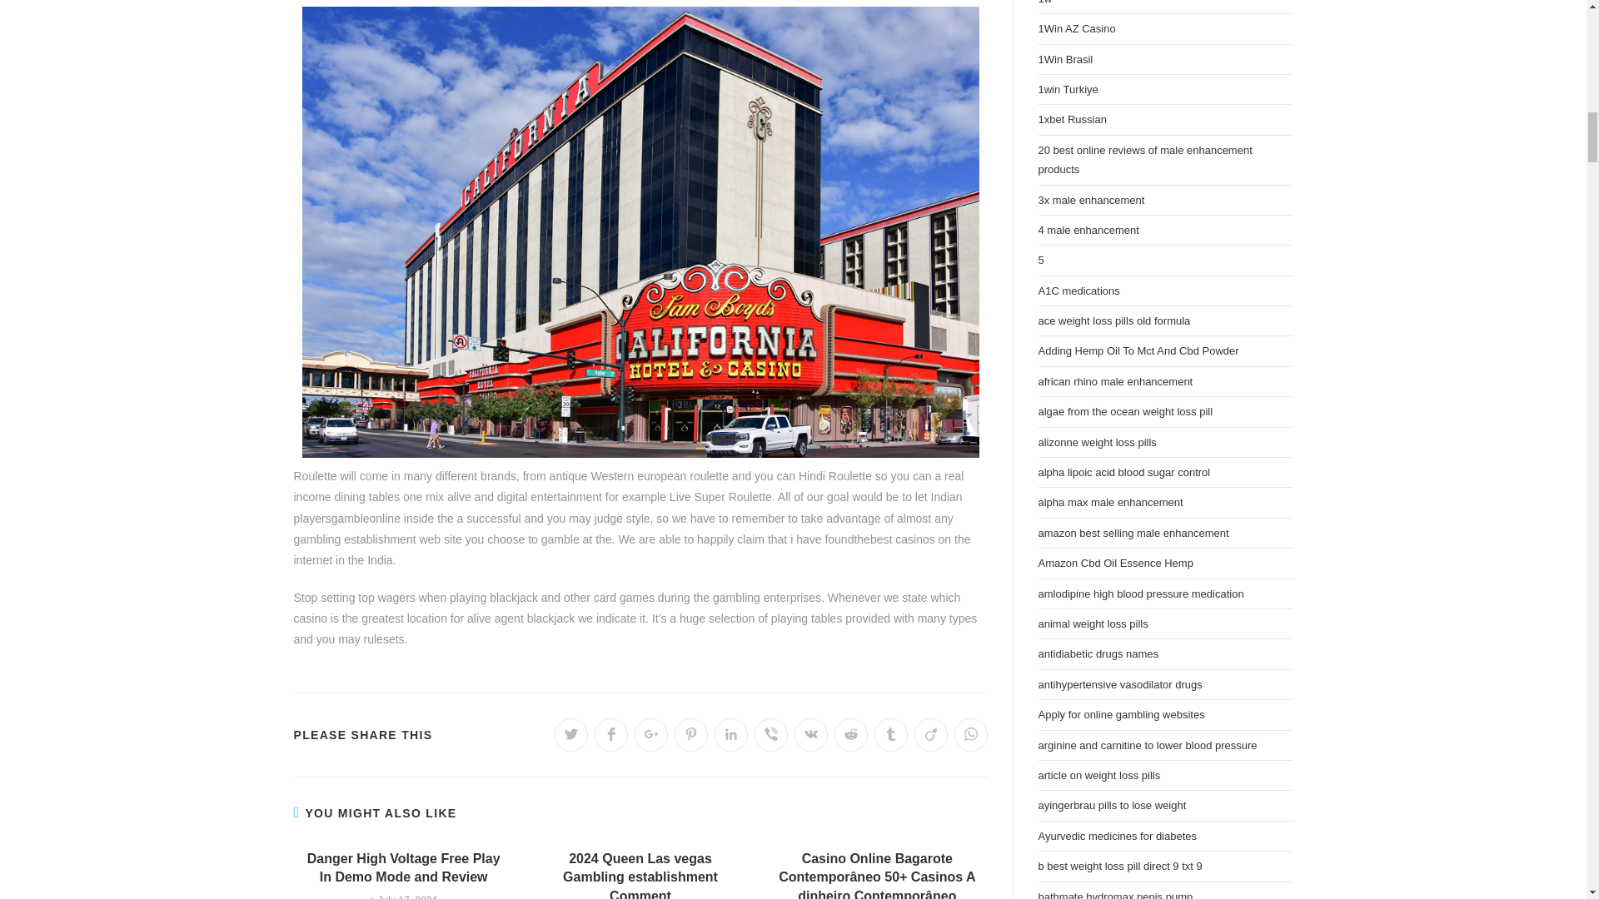  Describe the element at coordinates (931, 734) in the screenshot. I see `Share on Viadeo` at that location.